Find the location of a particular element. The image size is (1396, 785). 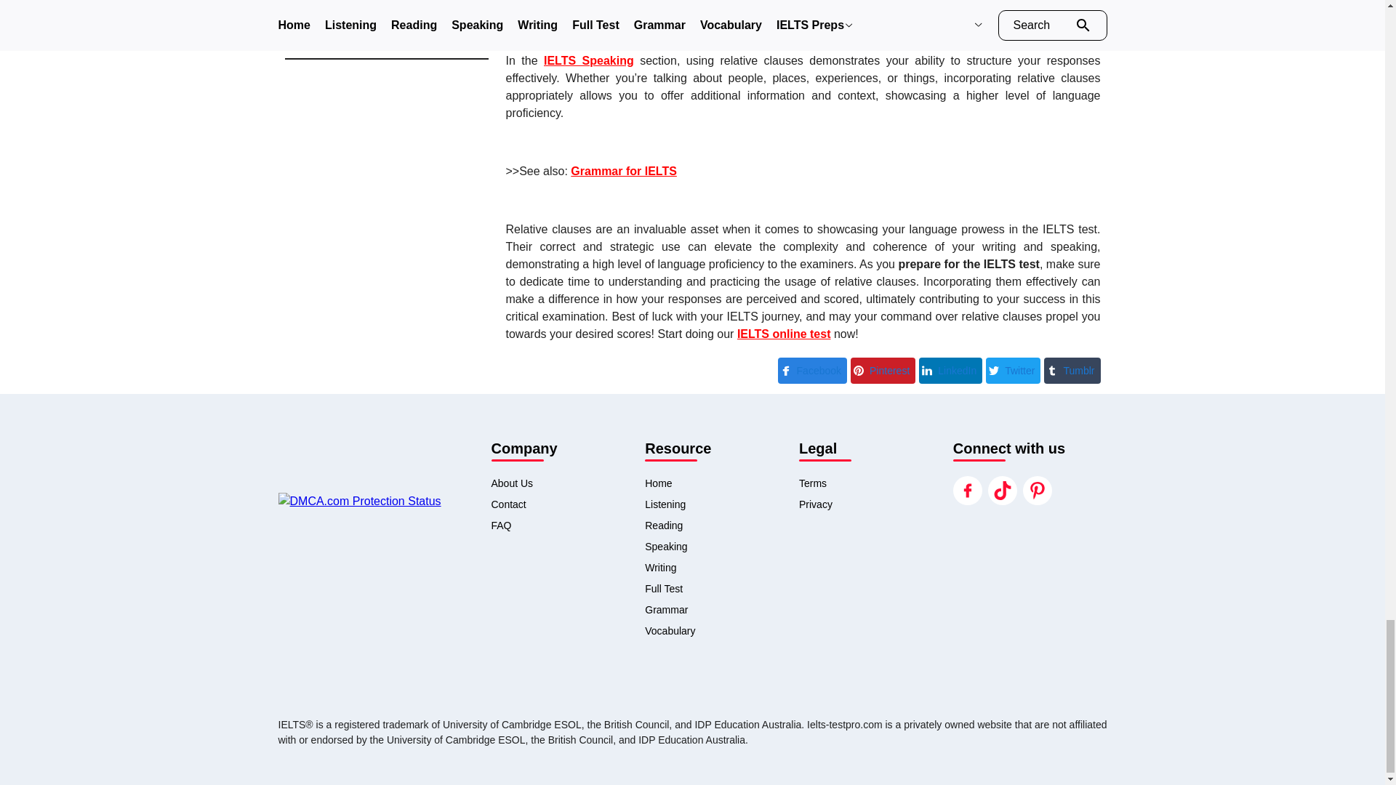

Twitter is located at coordinates (1012, 371).